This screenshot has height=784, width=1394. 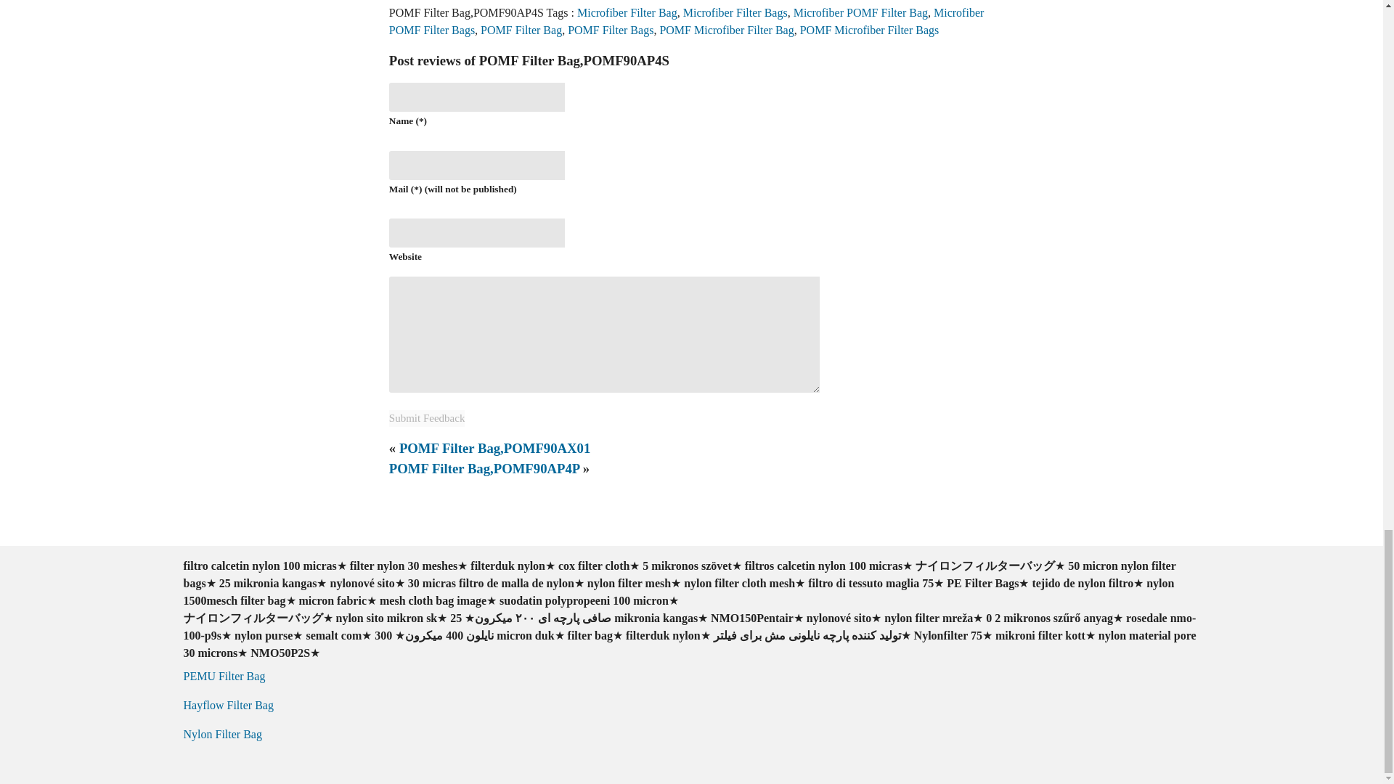 I want to click on Microfiber Filter Bags, so click(x=735, y=12).